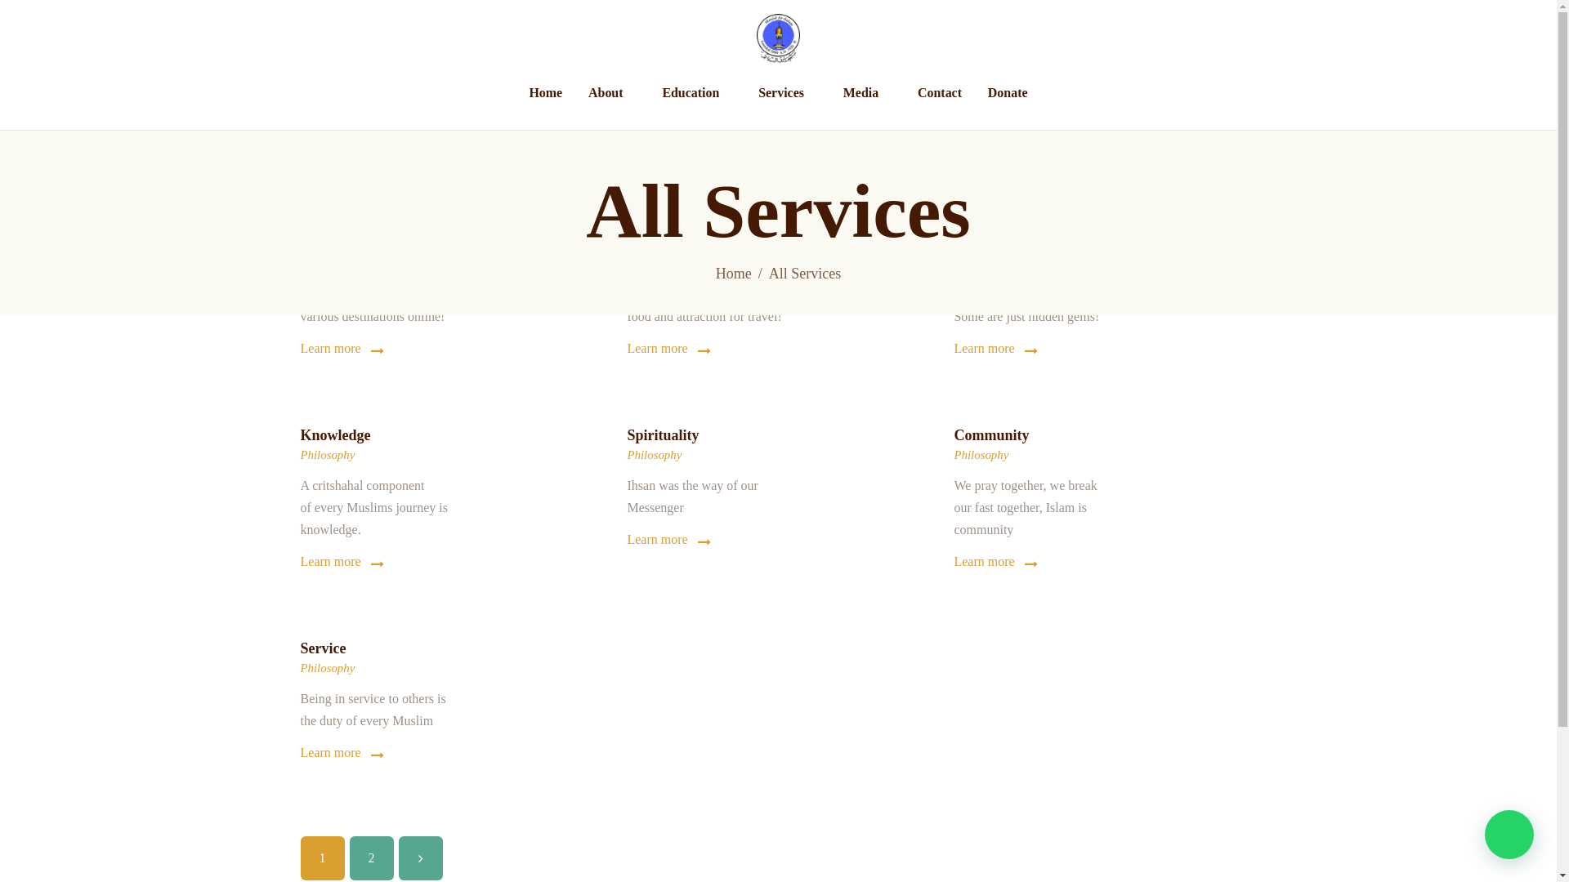 Image resolution: width=1569 pixels, height=882 pixels. I want to click on Home, so click(546, 93).